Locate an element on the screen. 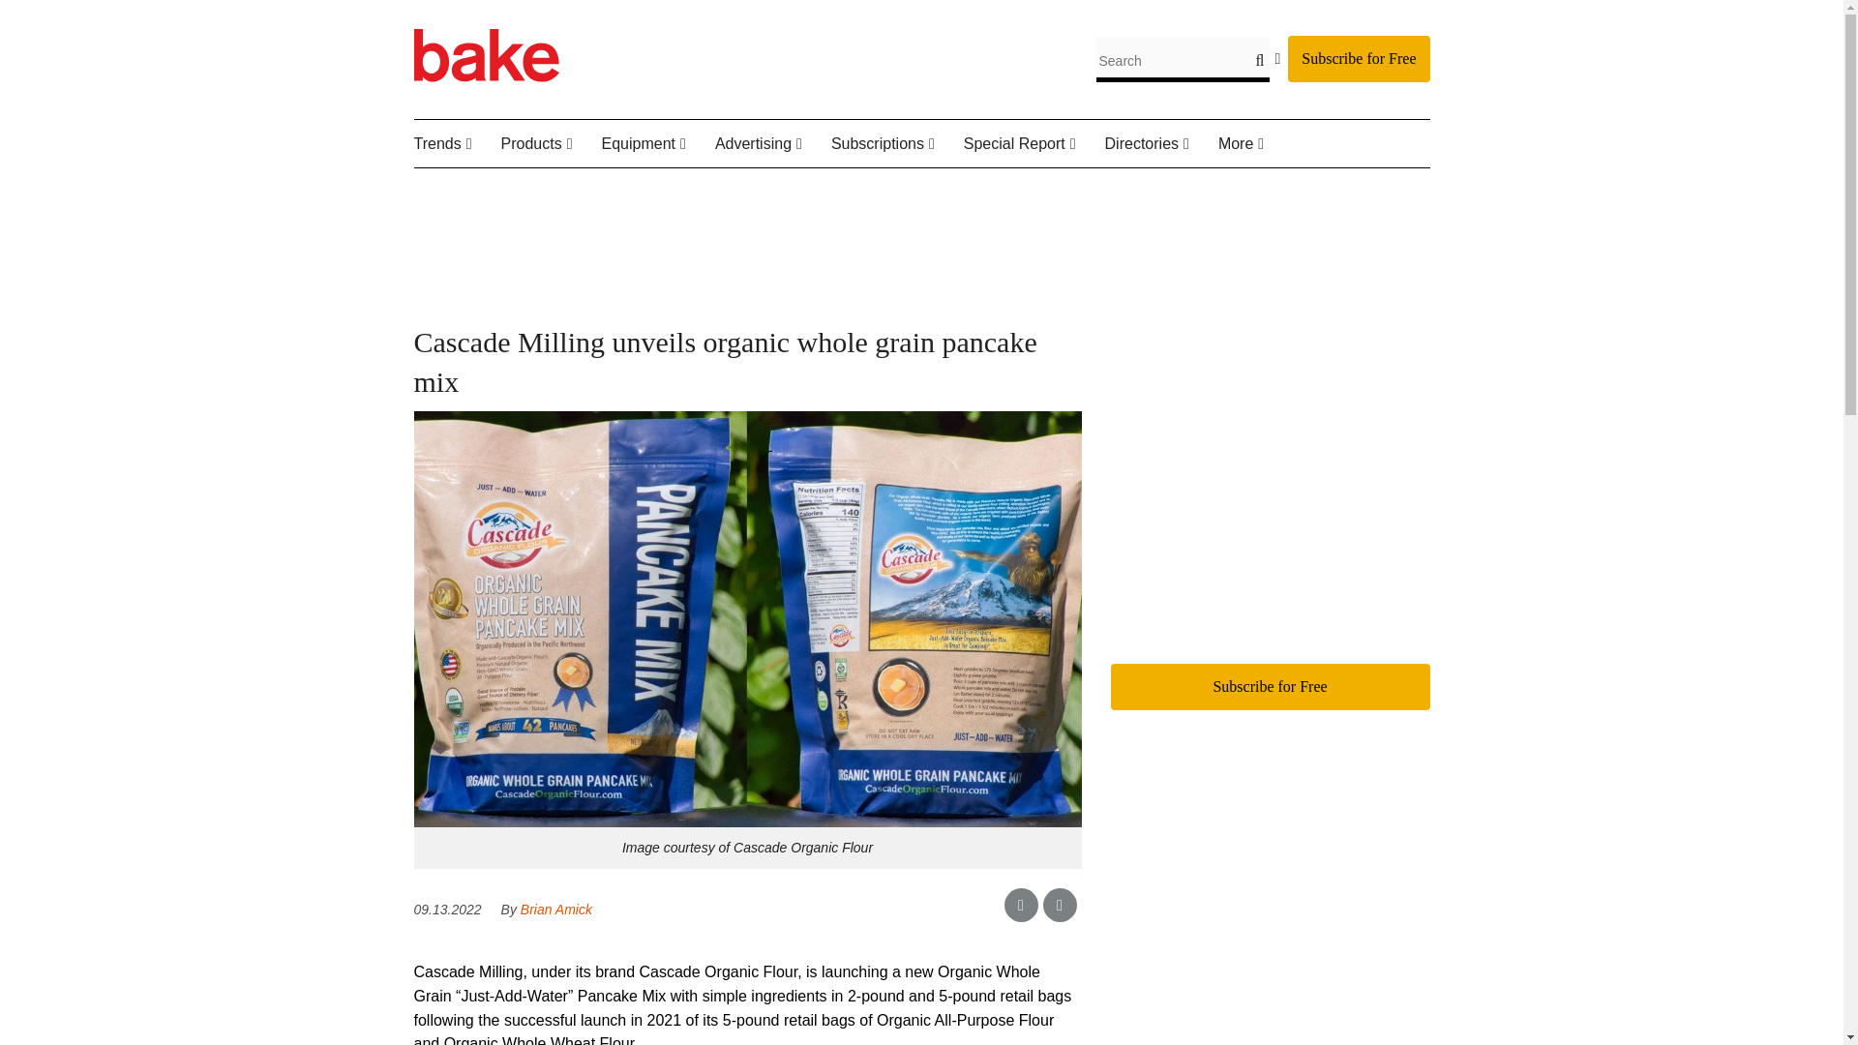 The height and width of the screenshot is (1045, 1858). Breads is located at coordinates (598, 190).